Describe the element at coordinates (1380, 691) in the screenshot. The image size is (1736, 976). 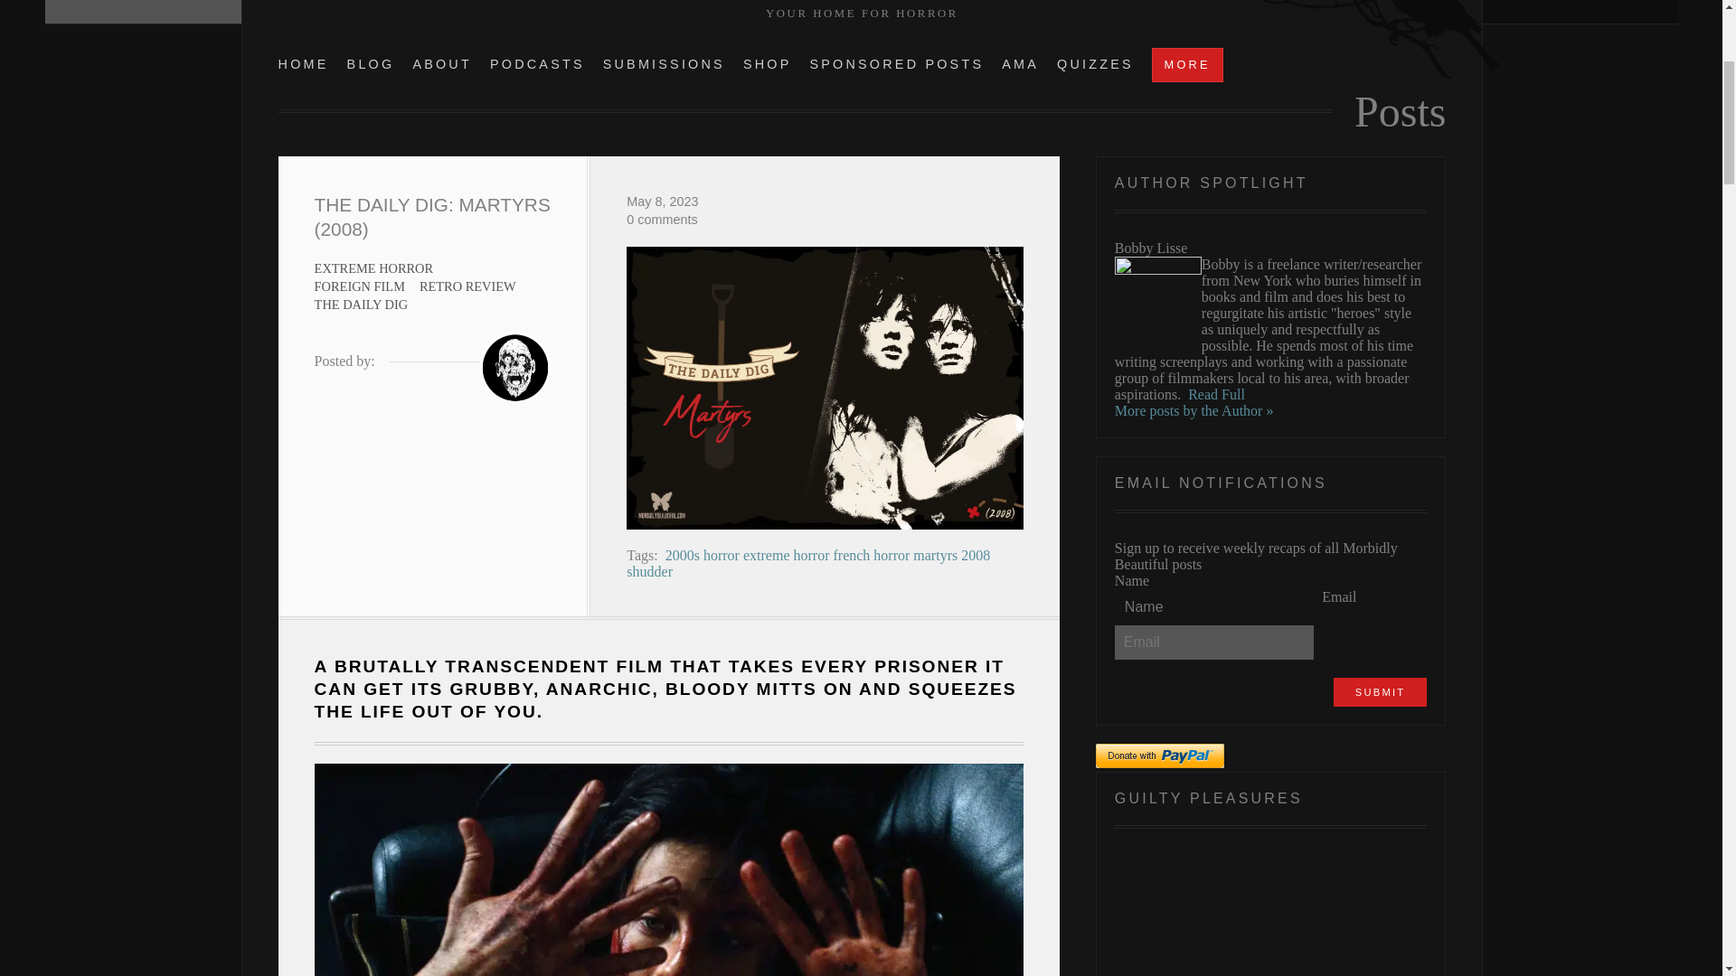
I see `Submit` at that location.